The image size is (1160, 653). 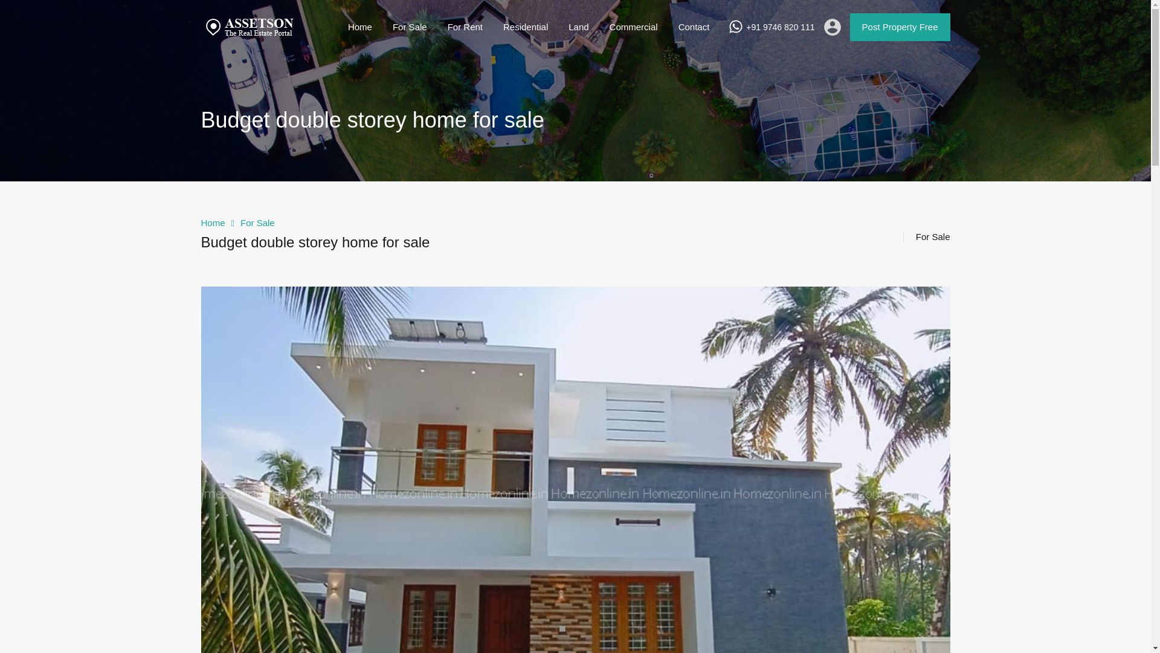 I want to click on Assetson, so click(x=249, y=36).